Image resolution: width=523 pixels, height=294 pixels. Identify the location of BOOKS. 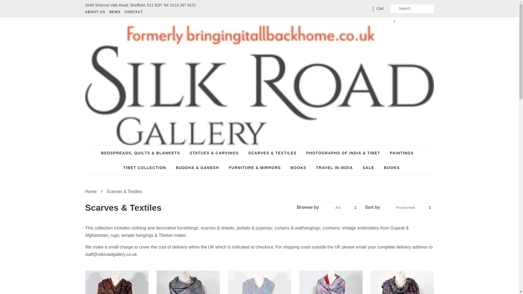
(390, 168).